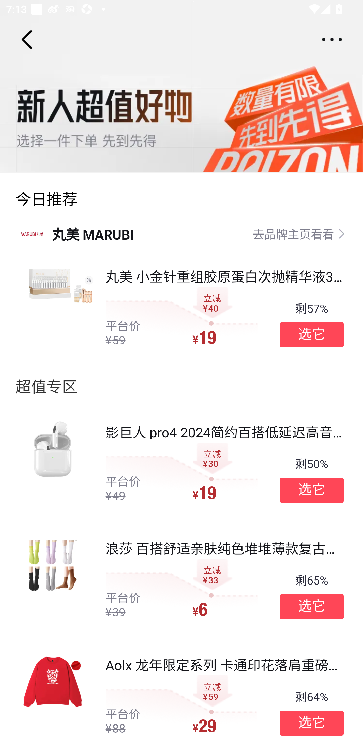 Image resolution: width=363 pixels, height=748 pixels. What do you see at coordinates (181, 233) in the screenshot?
I see `丸美 MARUBI去品牌主页看看` at bounding box center [181, 233].